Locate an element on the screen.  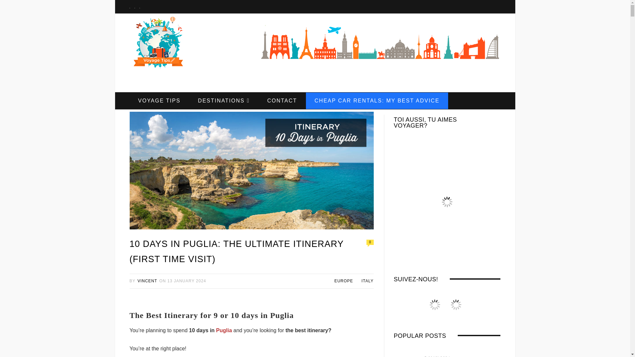
Puglia is located at coordinates (224, 330).